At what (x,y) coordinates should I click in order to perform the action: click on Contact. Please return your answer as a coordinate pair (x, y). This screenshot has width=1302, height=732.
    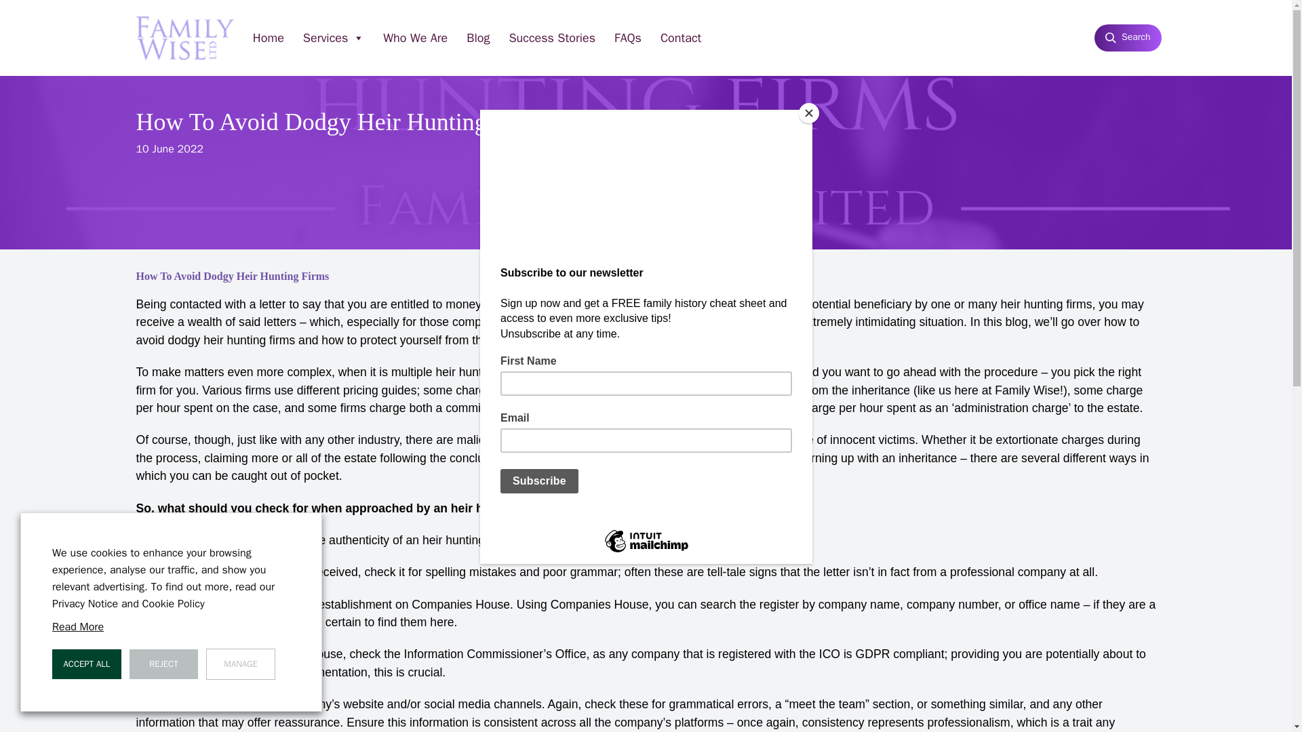
    Looking at the image, I should click on (681, 38).